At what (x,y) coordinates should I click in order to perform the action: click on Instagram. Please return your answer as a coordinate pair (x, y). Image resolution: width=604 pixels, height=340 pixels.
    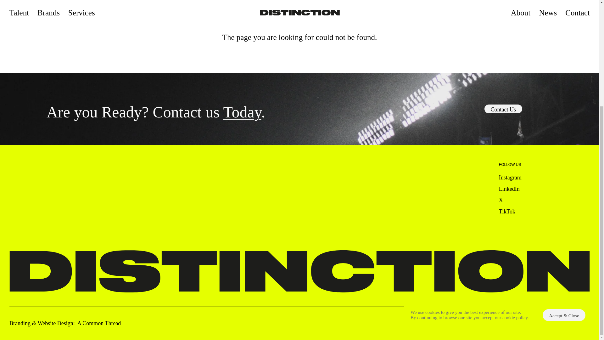
    Looking at the image, I should click on (510, 178).